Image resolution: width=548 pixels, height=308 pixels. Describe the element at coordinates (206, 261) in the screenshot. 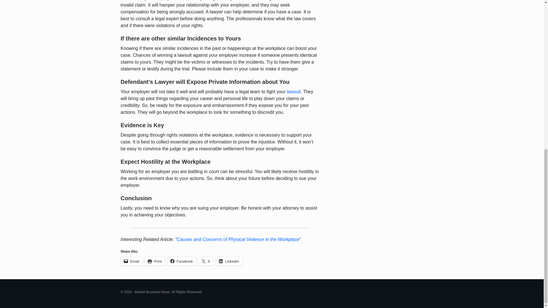

I see `X` at that location.